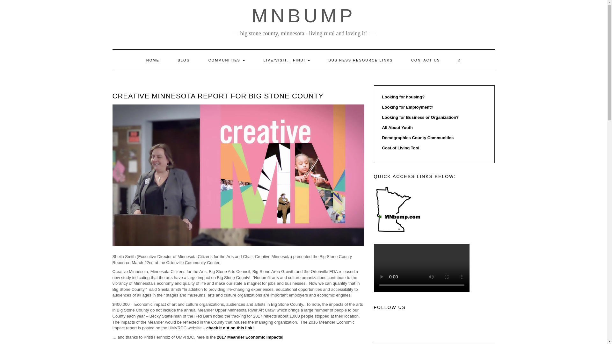 This screenshot has height=344, width=612. Describe the element at coordinates (426, 60) in the screenshot. I see `CONTACT US` at that location.